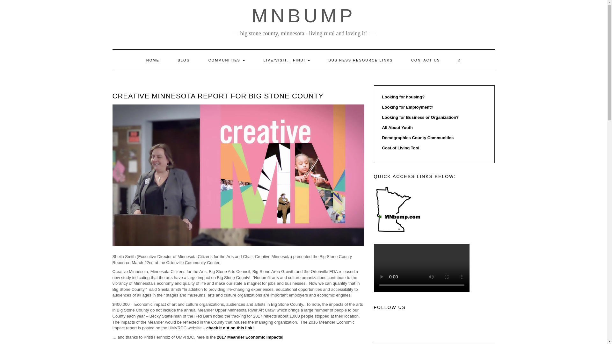 This screenshot has height=344, width=612. Describe the element at coordinates (426, 60) in the screenshot. I see `CONTACT US` at that location.